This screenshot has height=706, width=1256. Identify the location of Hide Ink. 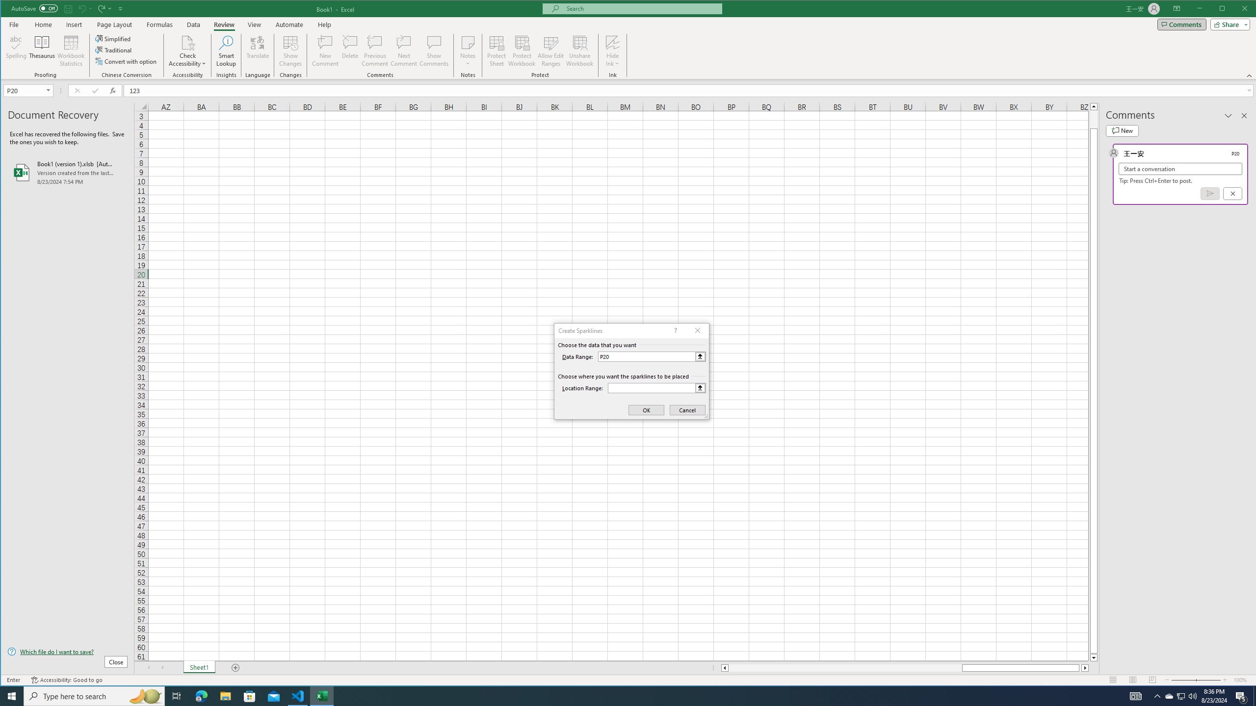
(612, 51).